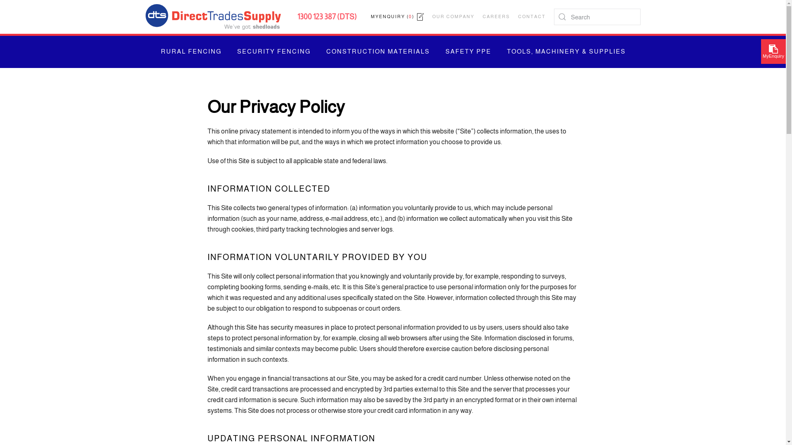 The image size is (792, 445). What do you see at coordinates (470, 52) in the screenshot?
I see `SAFETY PPE` at bounding box center [470, 52].